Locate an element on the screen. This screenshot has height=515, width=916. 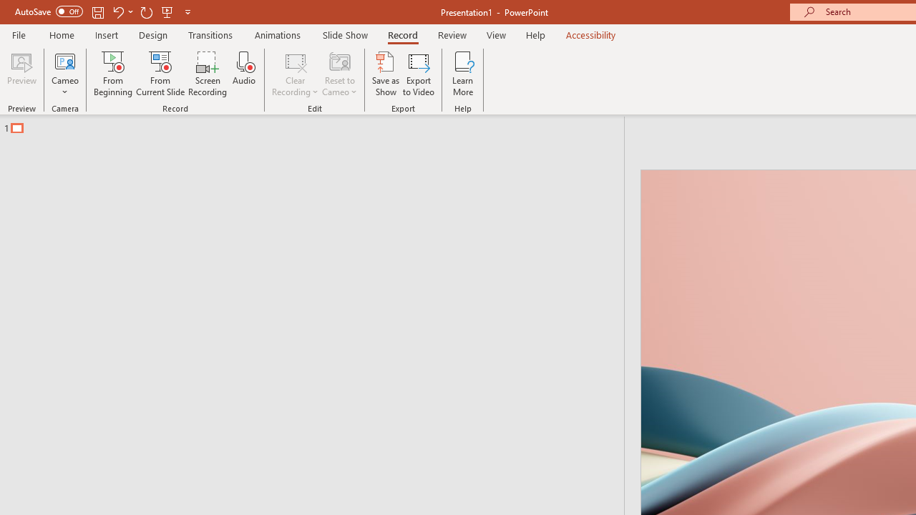
Screen Recording is located at coordinates (208, 73).